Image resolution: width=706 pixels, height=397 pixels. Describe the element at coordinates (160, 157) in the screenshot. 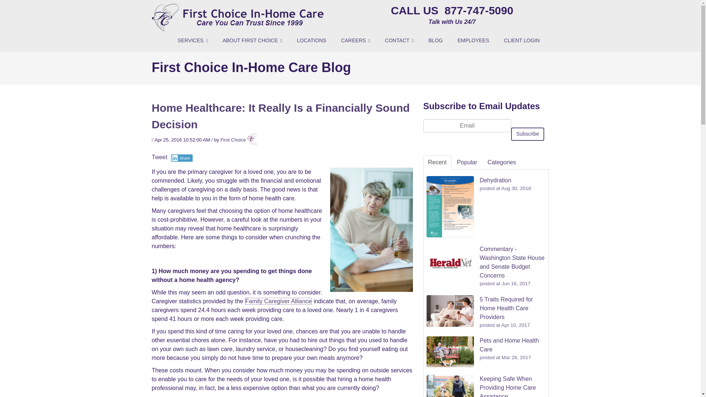

I see `Tweet` at that location.